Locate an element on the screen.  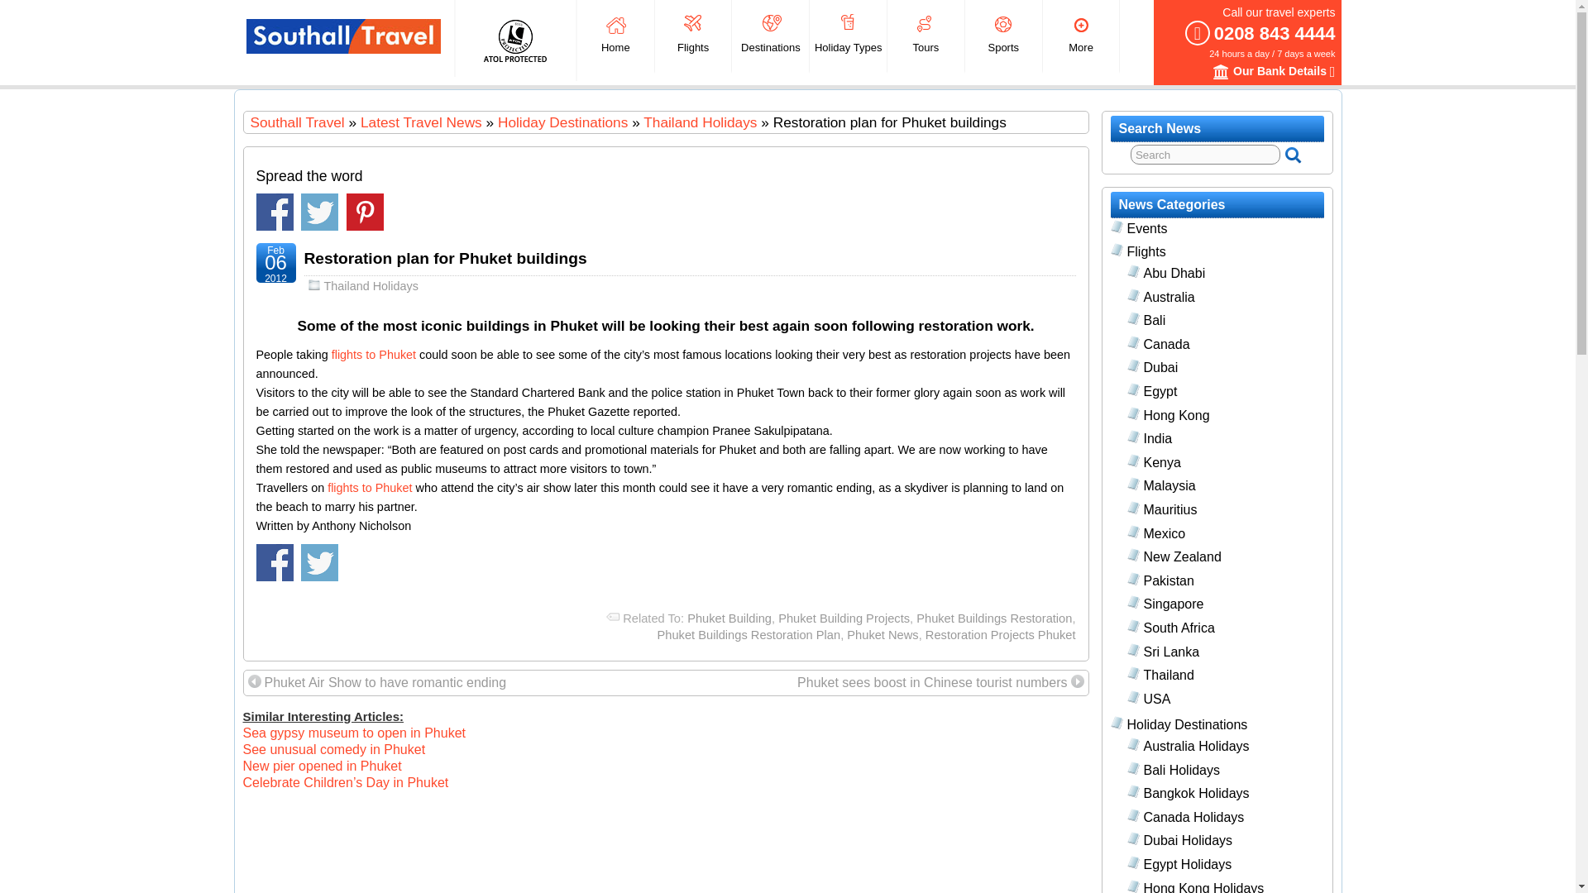
Sea gypsy museum to open in Phuket is located at coordinates (354, 733).